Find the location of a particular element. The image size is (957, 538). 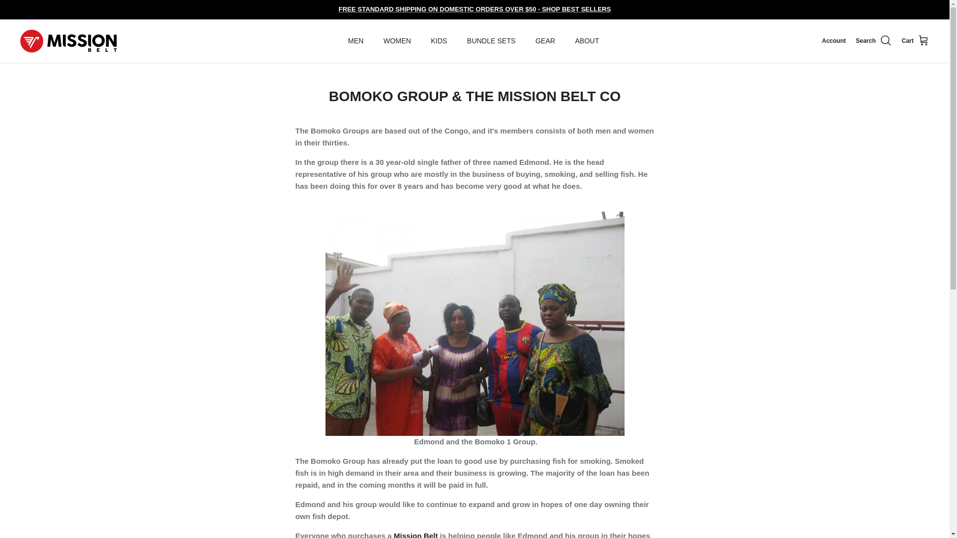

WOMEN is located at coordinates (397, 41).